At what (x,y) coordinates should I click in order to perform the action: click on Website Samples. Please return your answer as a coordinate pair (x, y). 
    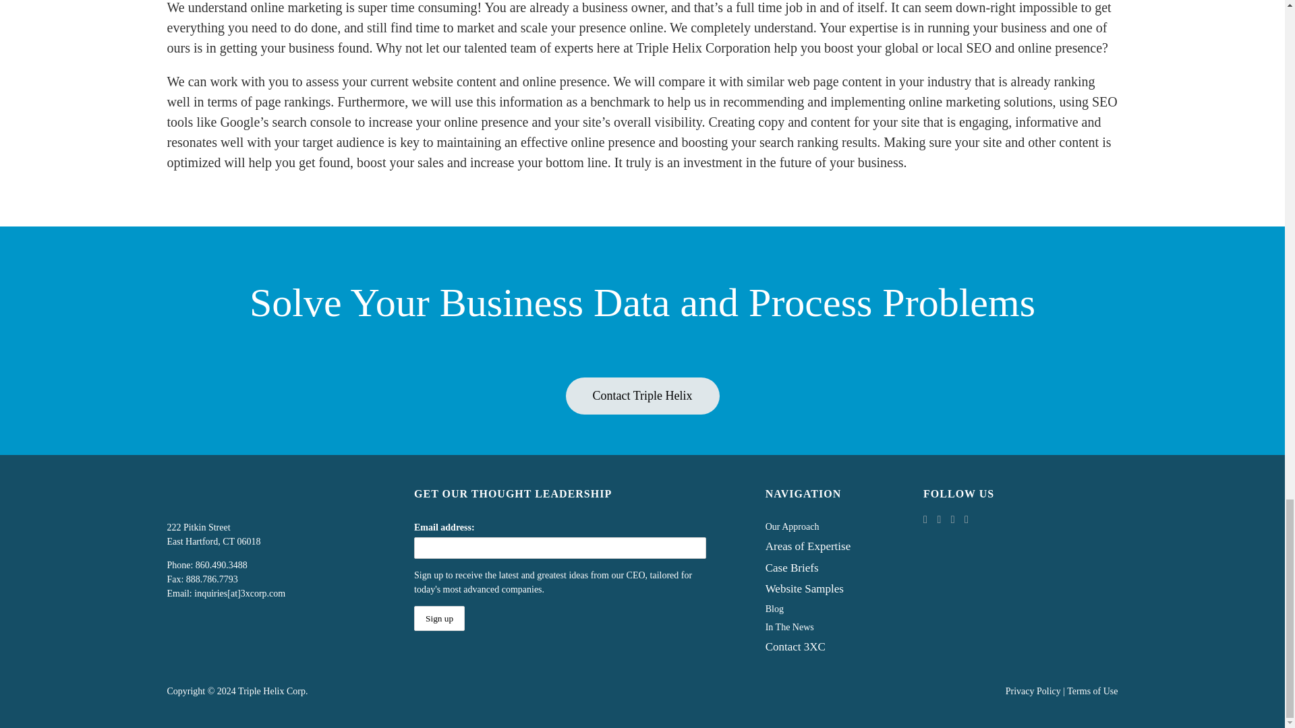
    Looking at the image, I should click on (817, 590).